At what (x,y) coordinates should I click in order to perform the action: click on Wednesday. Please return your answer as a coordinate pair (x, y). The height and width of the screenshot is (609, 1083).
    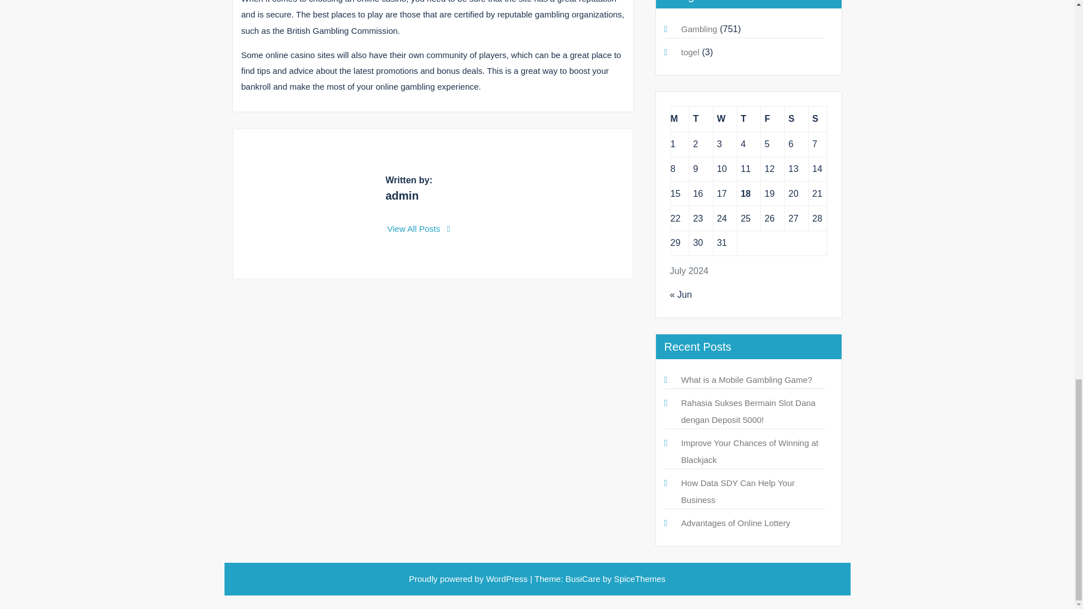
    Looking at the image, I should click on (724, 120).